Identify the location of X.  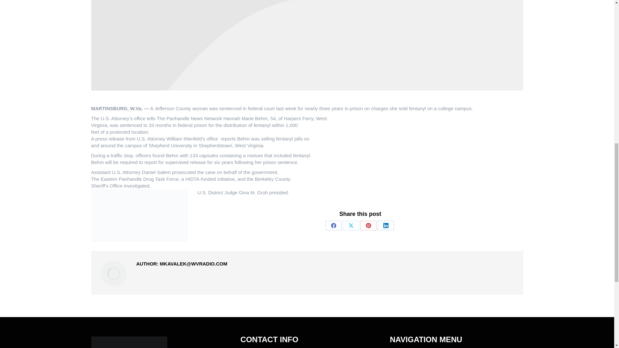
(351, 225).